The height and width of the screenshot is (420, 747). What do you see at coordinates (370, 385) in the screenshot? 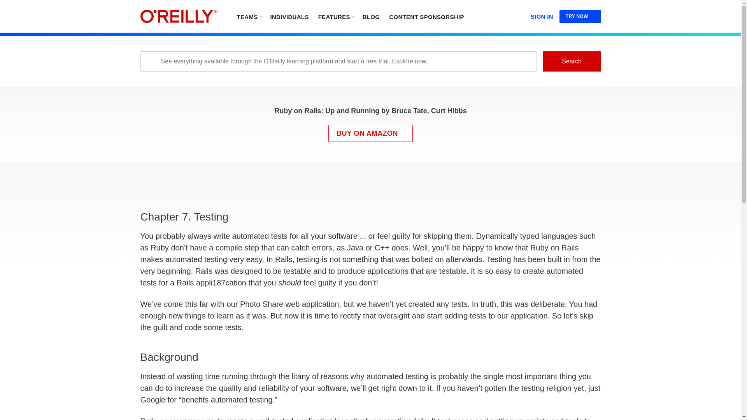
I see `Background` at bounding box center [370, 385].